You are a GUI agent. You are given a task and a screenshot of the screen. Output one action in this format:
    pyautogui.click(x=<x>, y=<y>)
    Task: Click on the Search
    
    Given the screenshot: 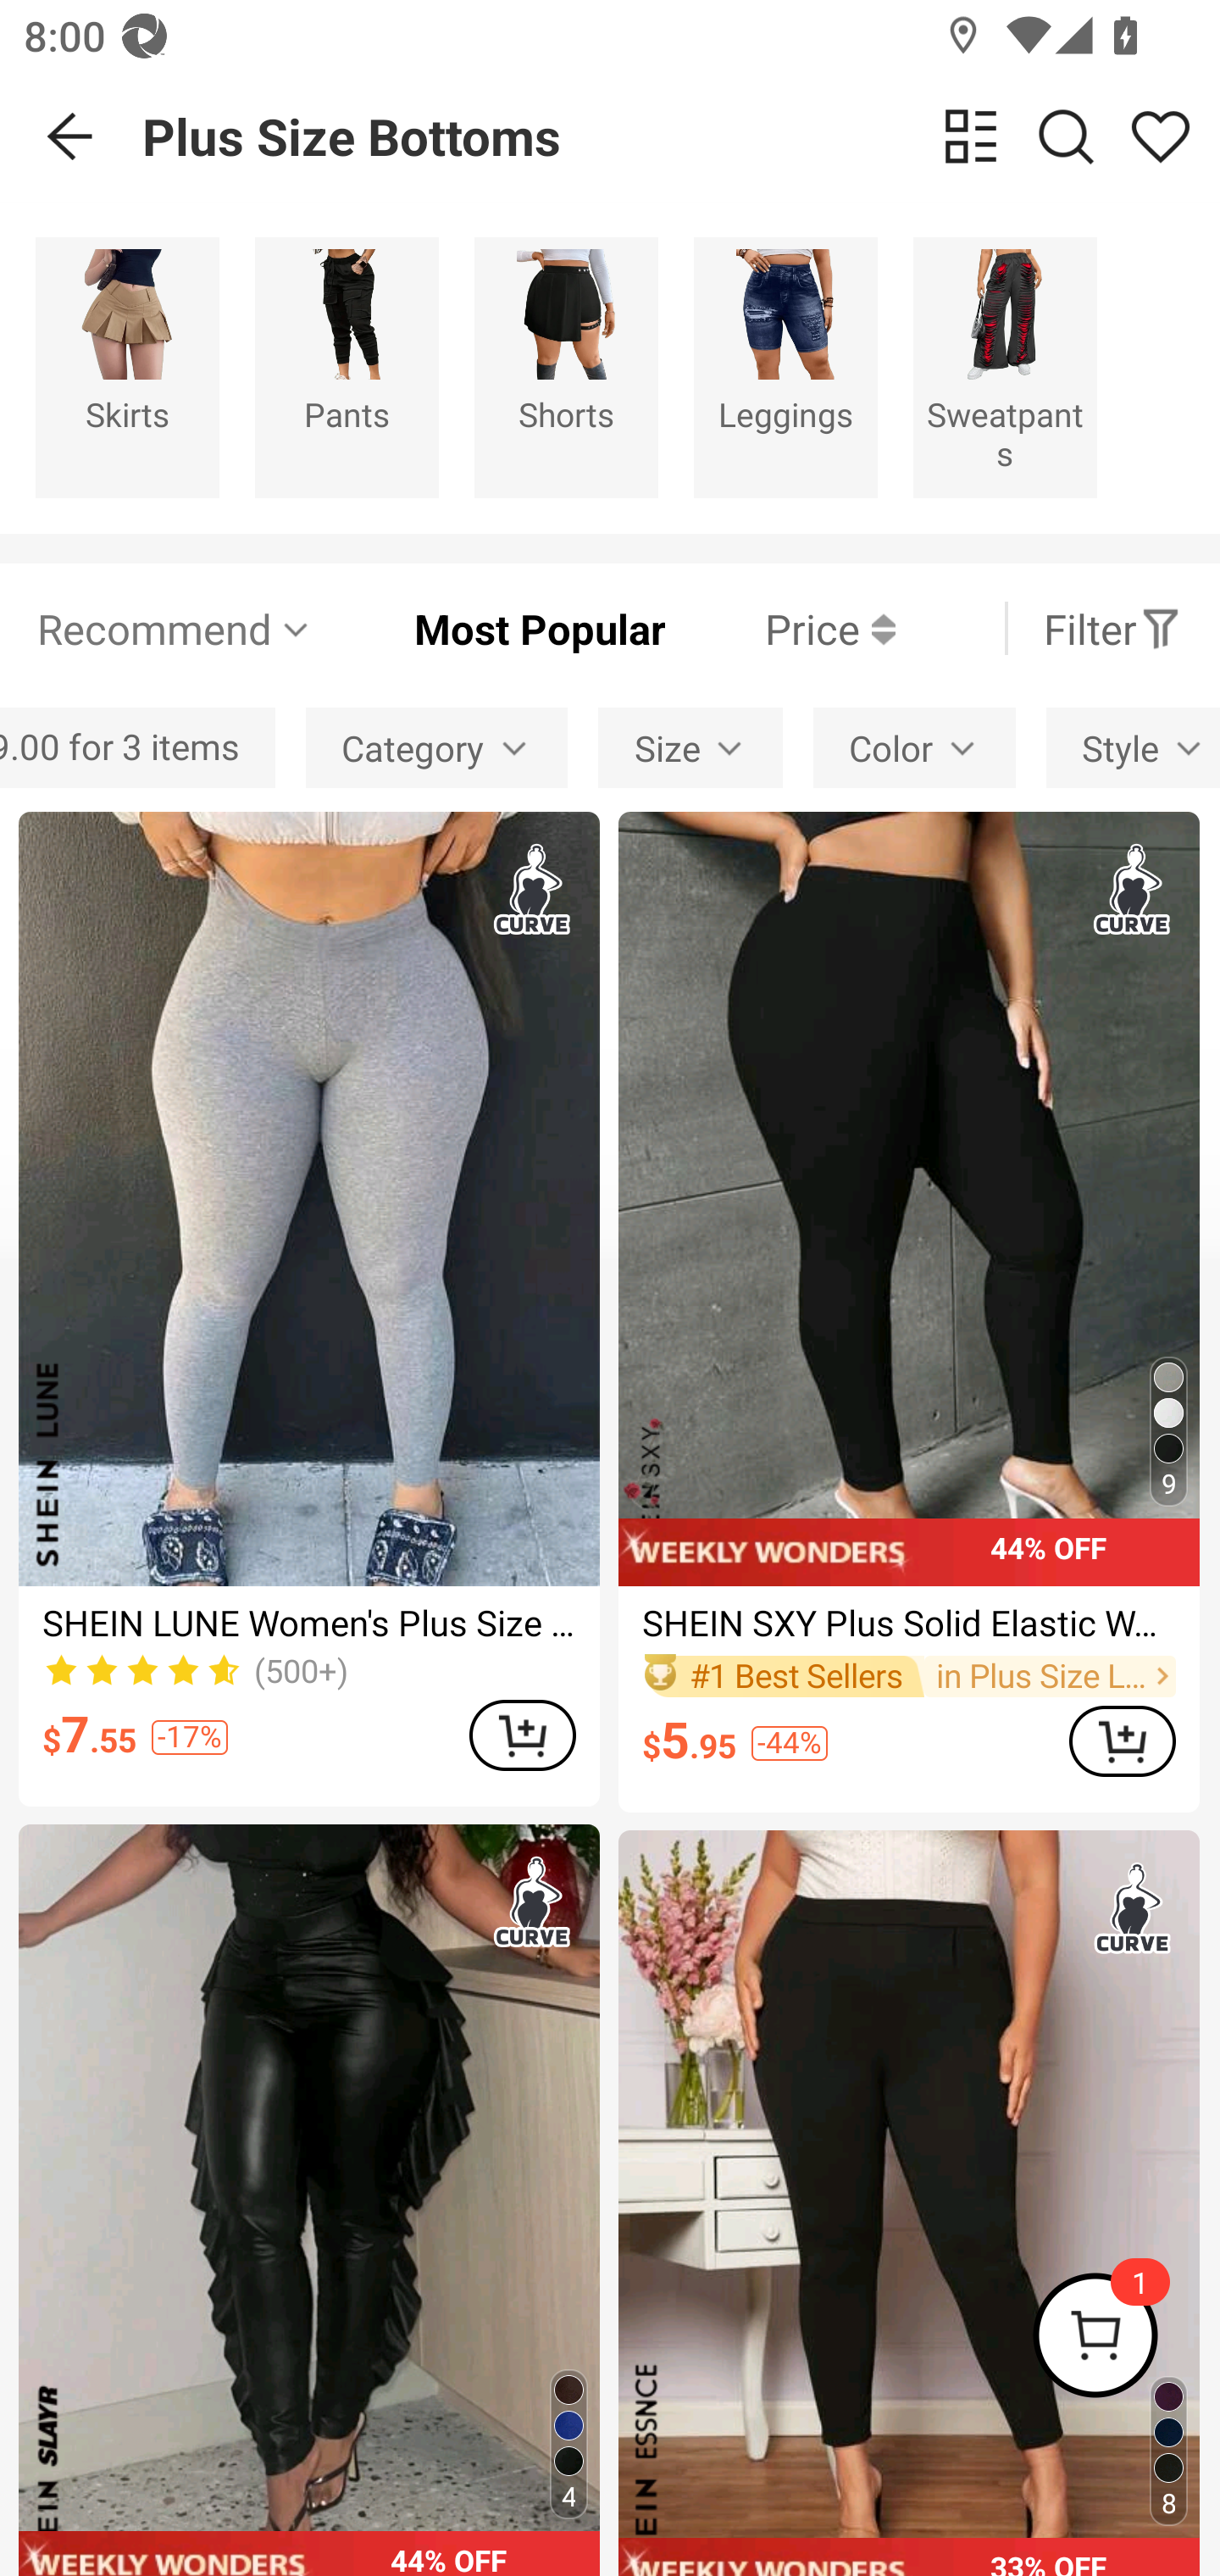 What is the action you would take?
    pyautogui.click(x=1066, y=136)
    